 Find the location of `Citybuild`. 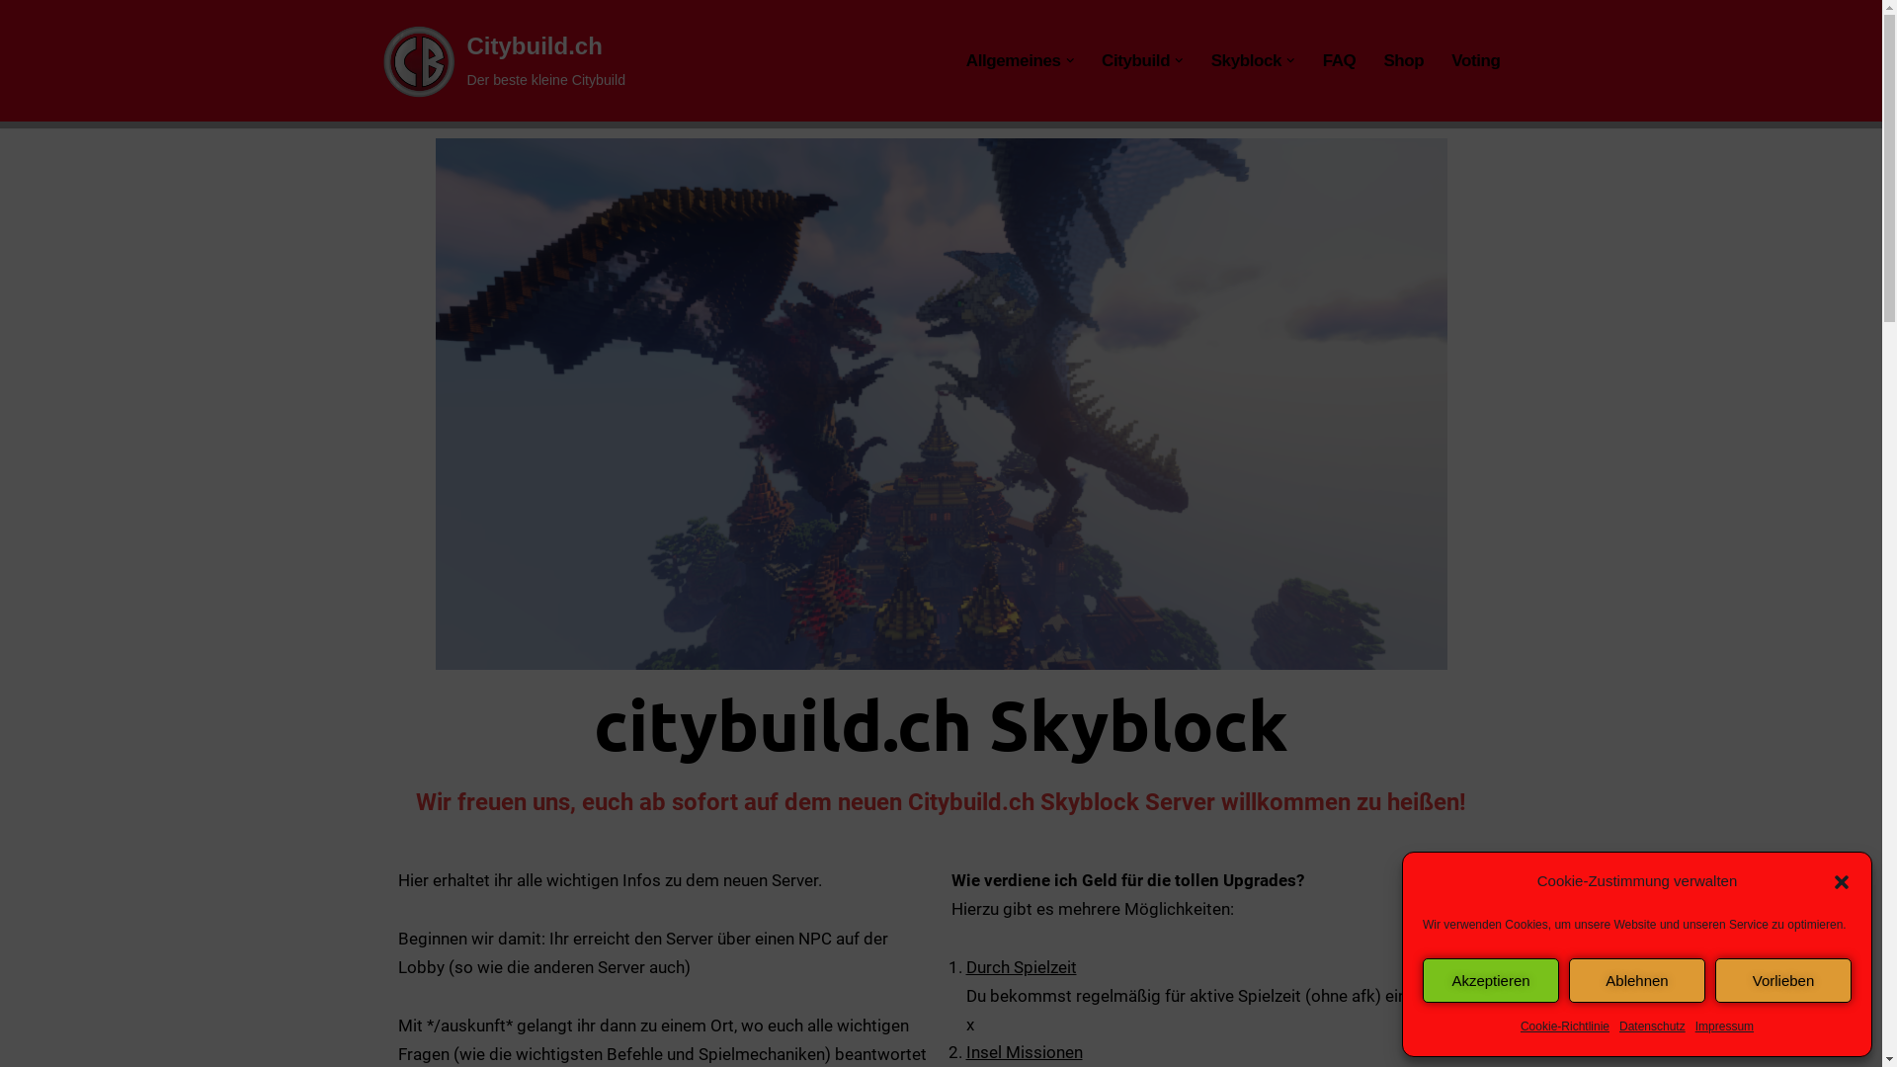

Citybuild is located at coordinates (1136, 60).